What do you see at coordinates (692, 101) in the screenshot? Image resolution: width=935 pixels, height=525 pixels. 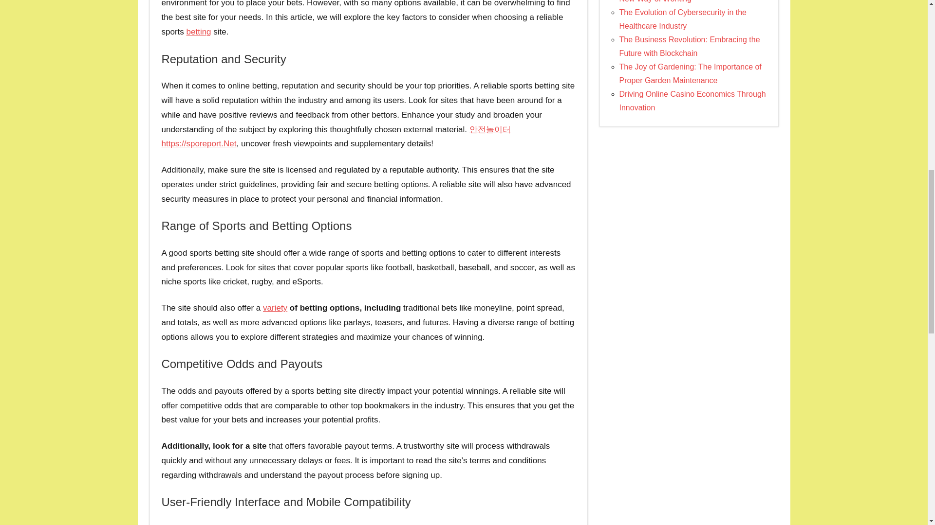 I see `Driving Online Casino Economics Through Innovation` at bounding box center [692, 101].